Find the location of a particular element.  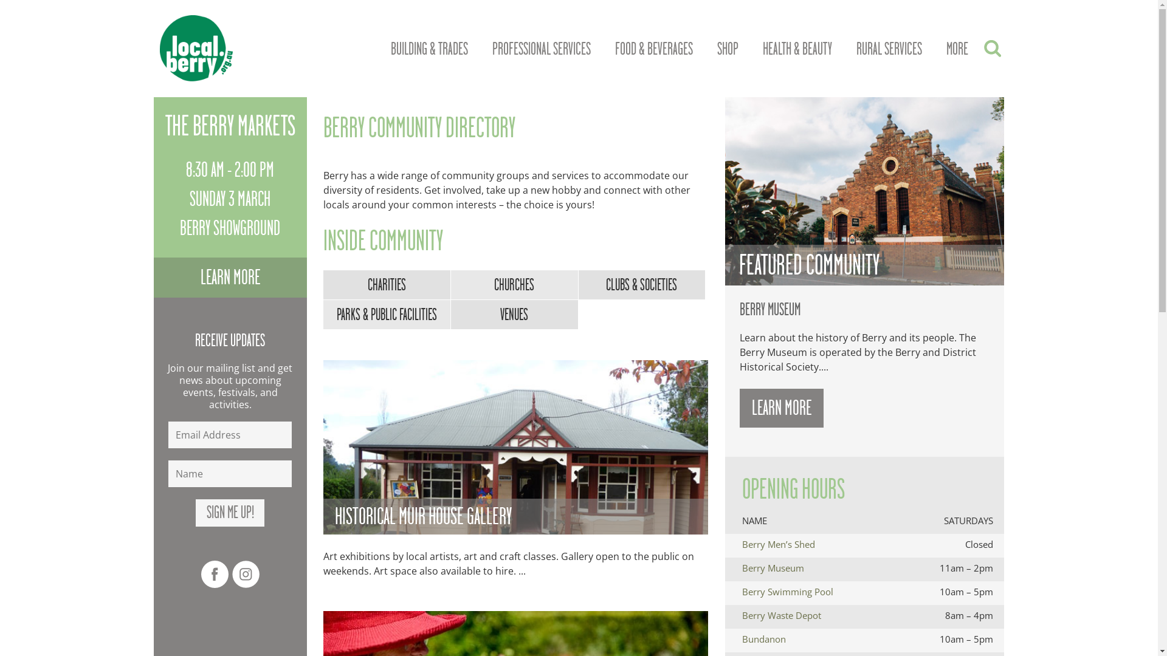

Bundanon is located at coordinates (764, 639).